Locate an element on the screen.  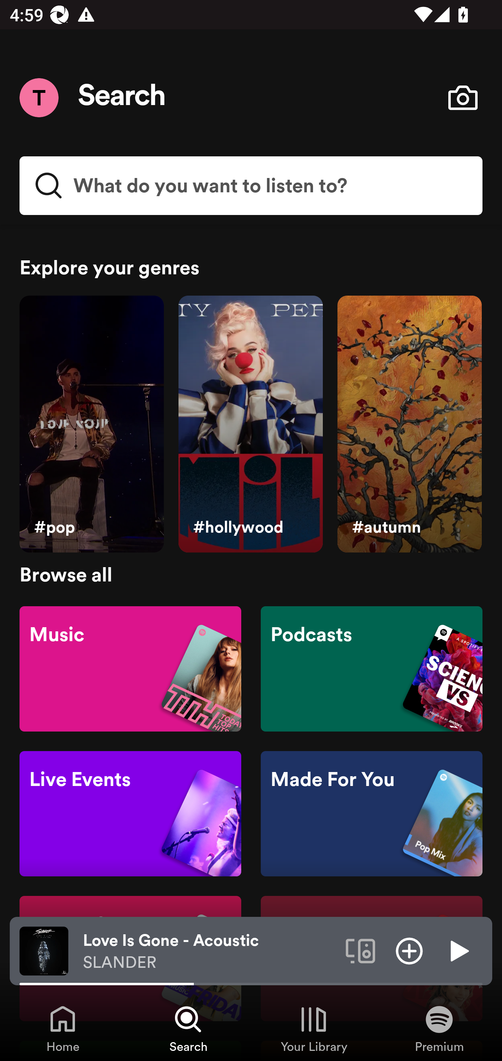
Your Library, Tab 3 of 4 Your Library Your Library is located at coordinates (314, 1028).